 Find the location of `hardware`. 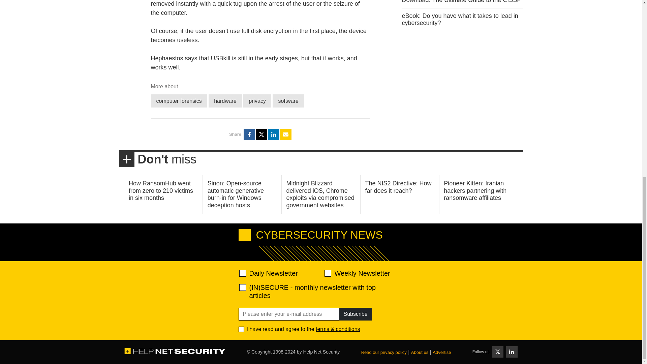

hardware is located at coordinates (225, 100).